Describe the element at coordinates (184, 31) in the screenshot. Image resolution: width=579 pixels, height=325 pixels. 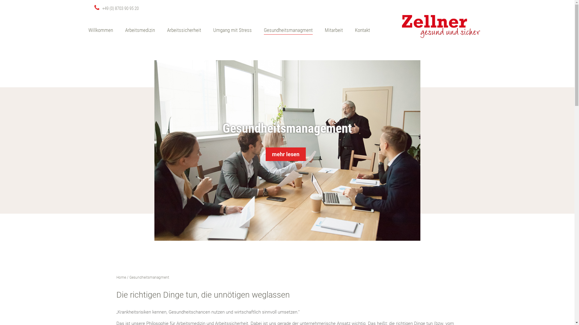
I see `Arbeitssicherheit` at that location.